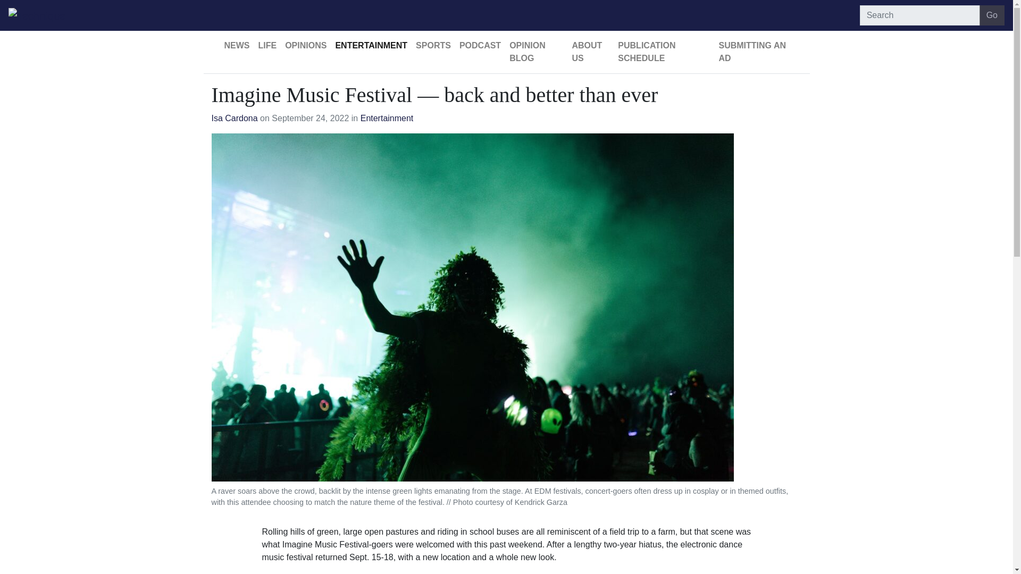  What do you see at coordinates (480, 45) in the screenshot?
I see `Podcast` at bounding box center [480, 45].